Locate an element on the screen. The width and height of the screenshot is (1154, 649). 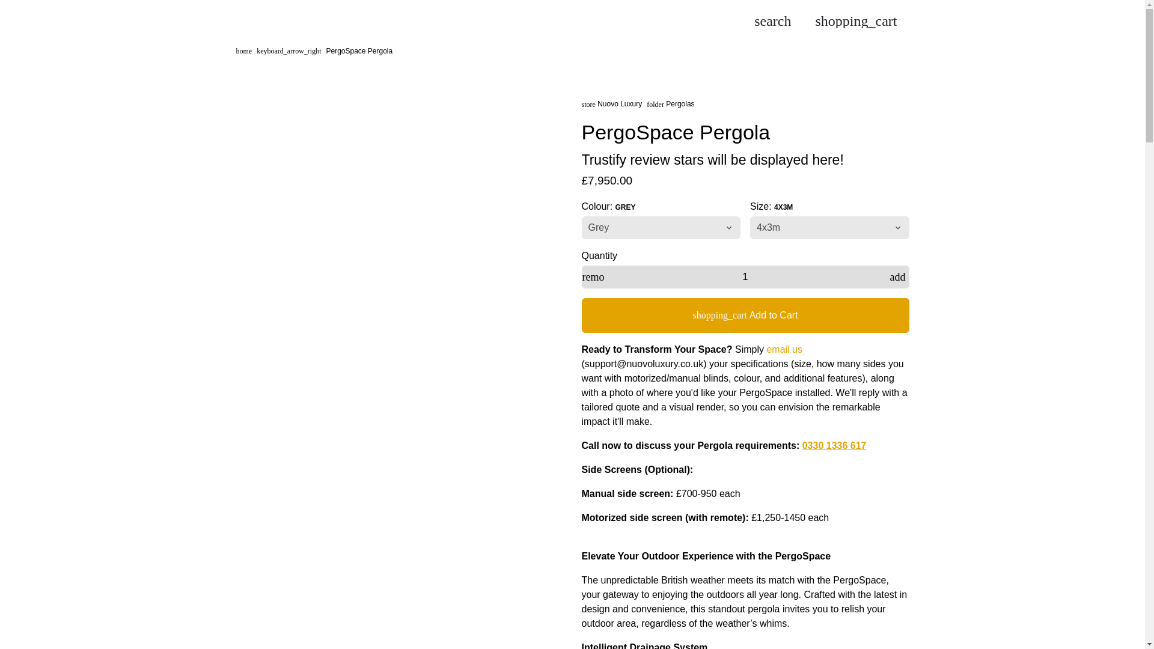
0330 1336 617 is located at coordinates (834, 445).